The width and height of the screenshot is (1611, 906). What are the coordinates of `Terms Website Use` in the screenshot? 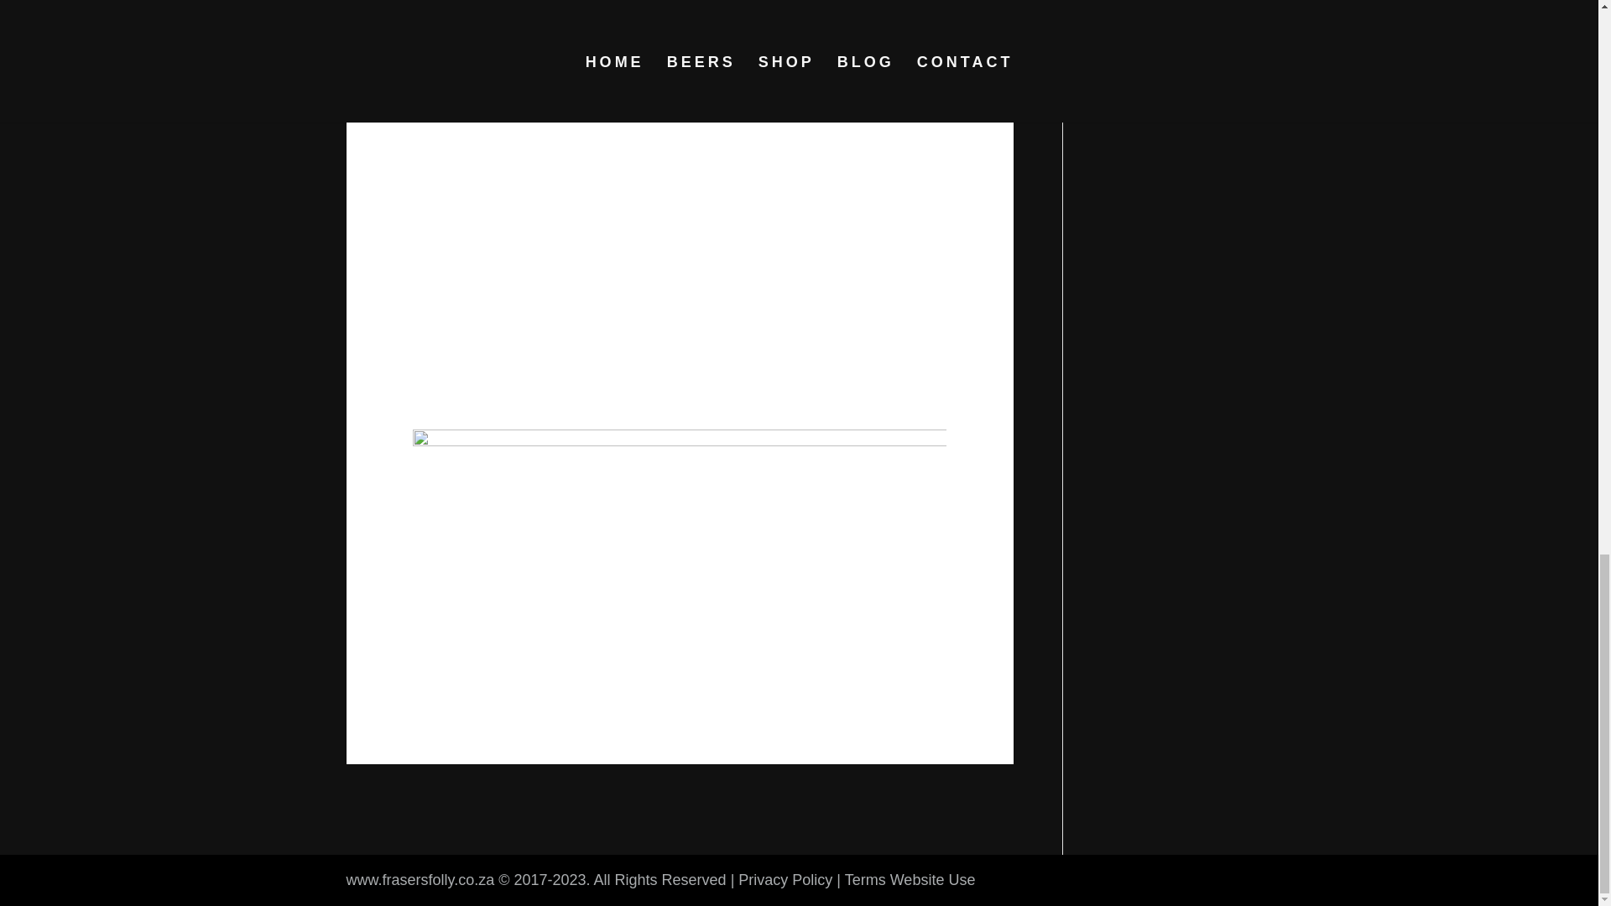 It's located at (910, 879).